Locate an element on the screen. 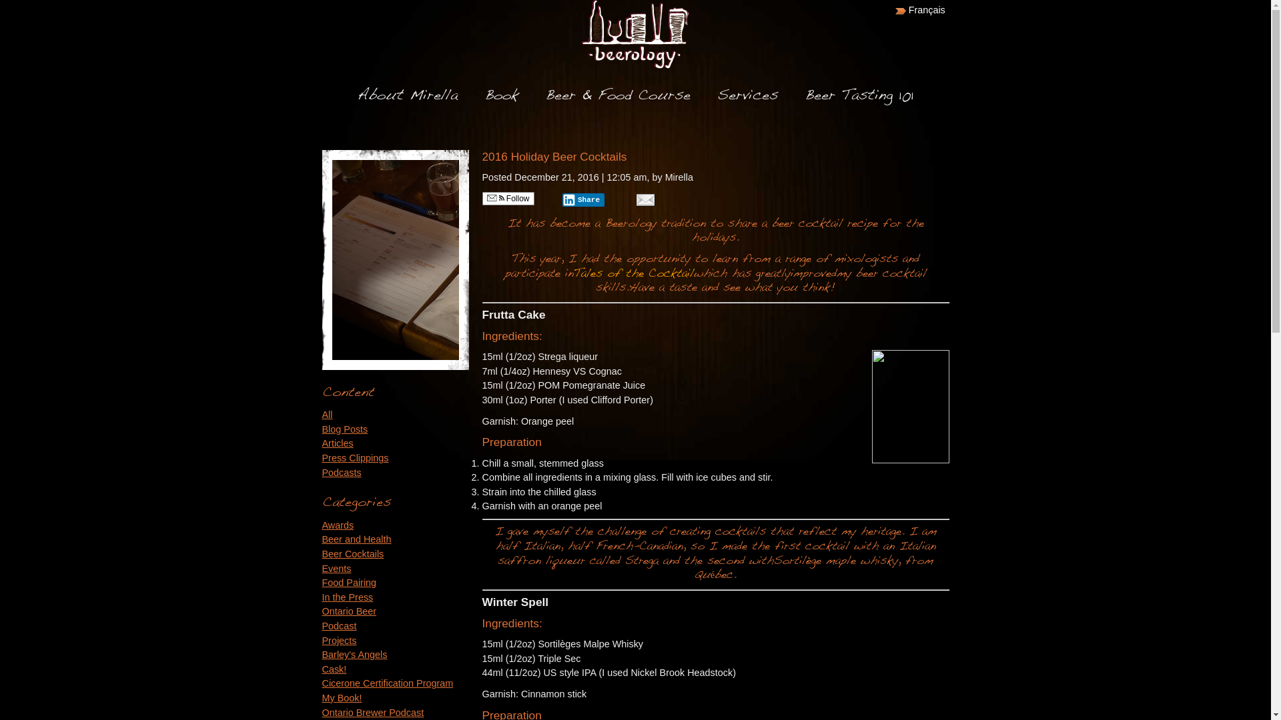 The height and width of the screenshot is (720, 1281). My Book! is located at coordinates (342, 698).